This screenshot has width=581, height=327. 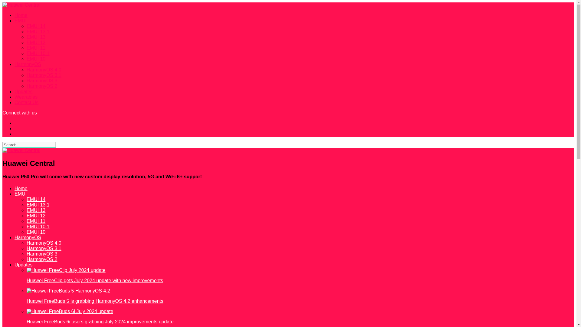 What do you see at coordinates (36, 221) in the screenshot?
I see `EMUI 11` at bounding box center [36, 221].